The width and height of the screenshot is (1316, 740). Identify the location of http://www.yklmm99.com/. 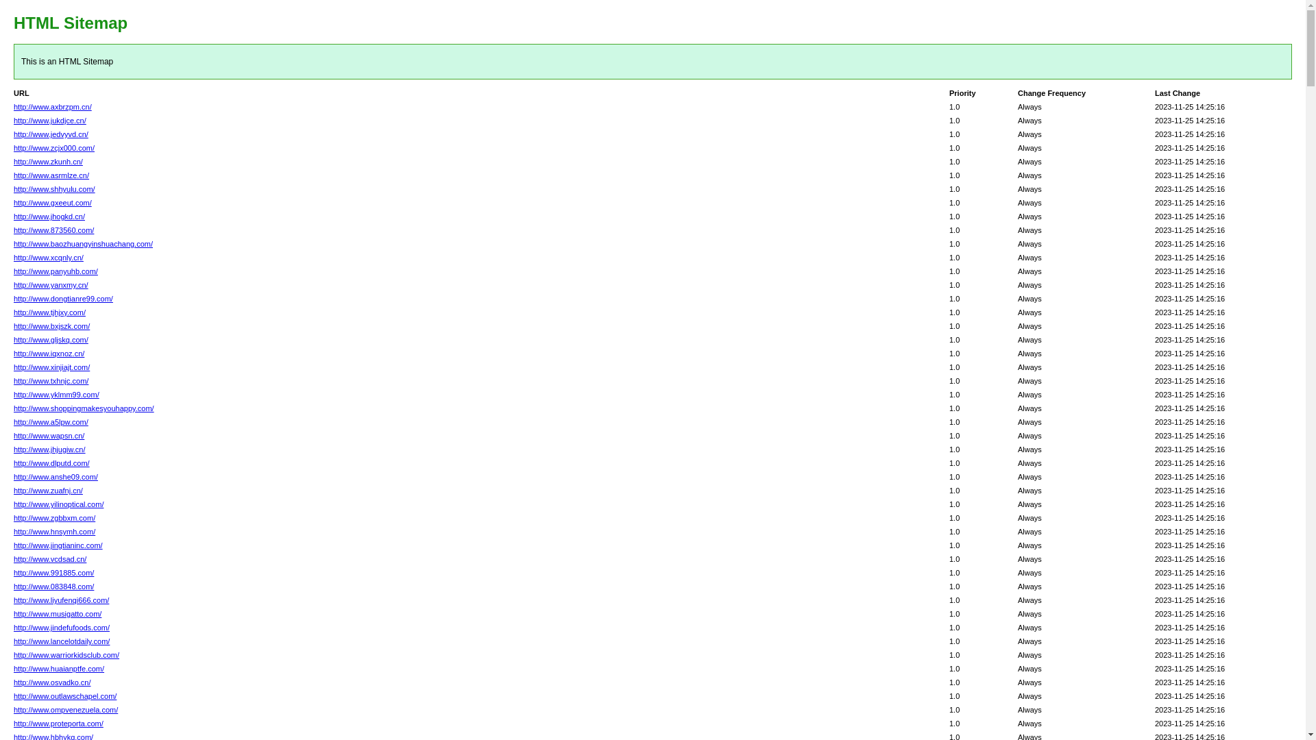
(56, 395).